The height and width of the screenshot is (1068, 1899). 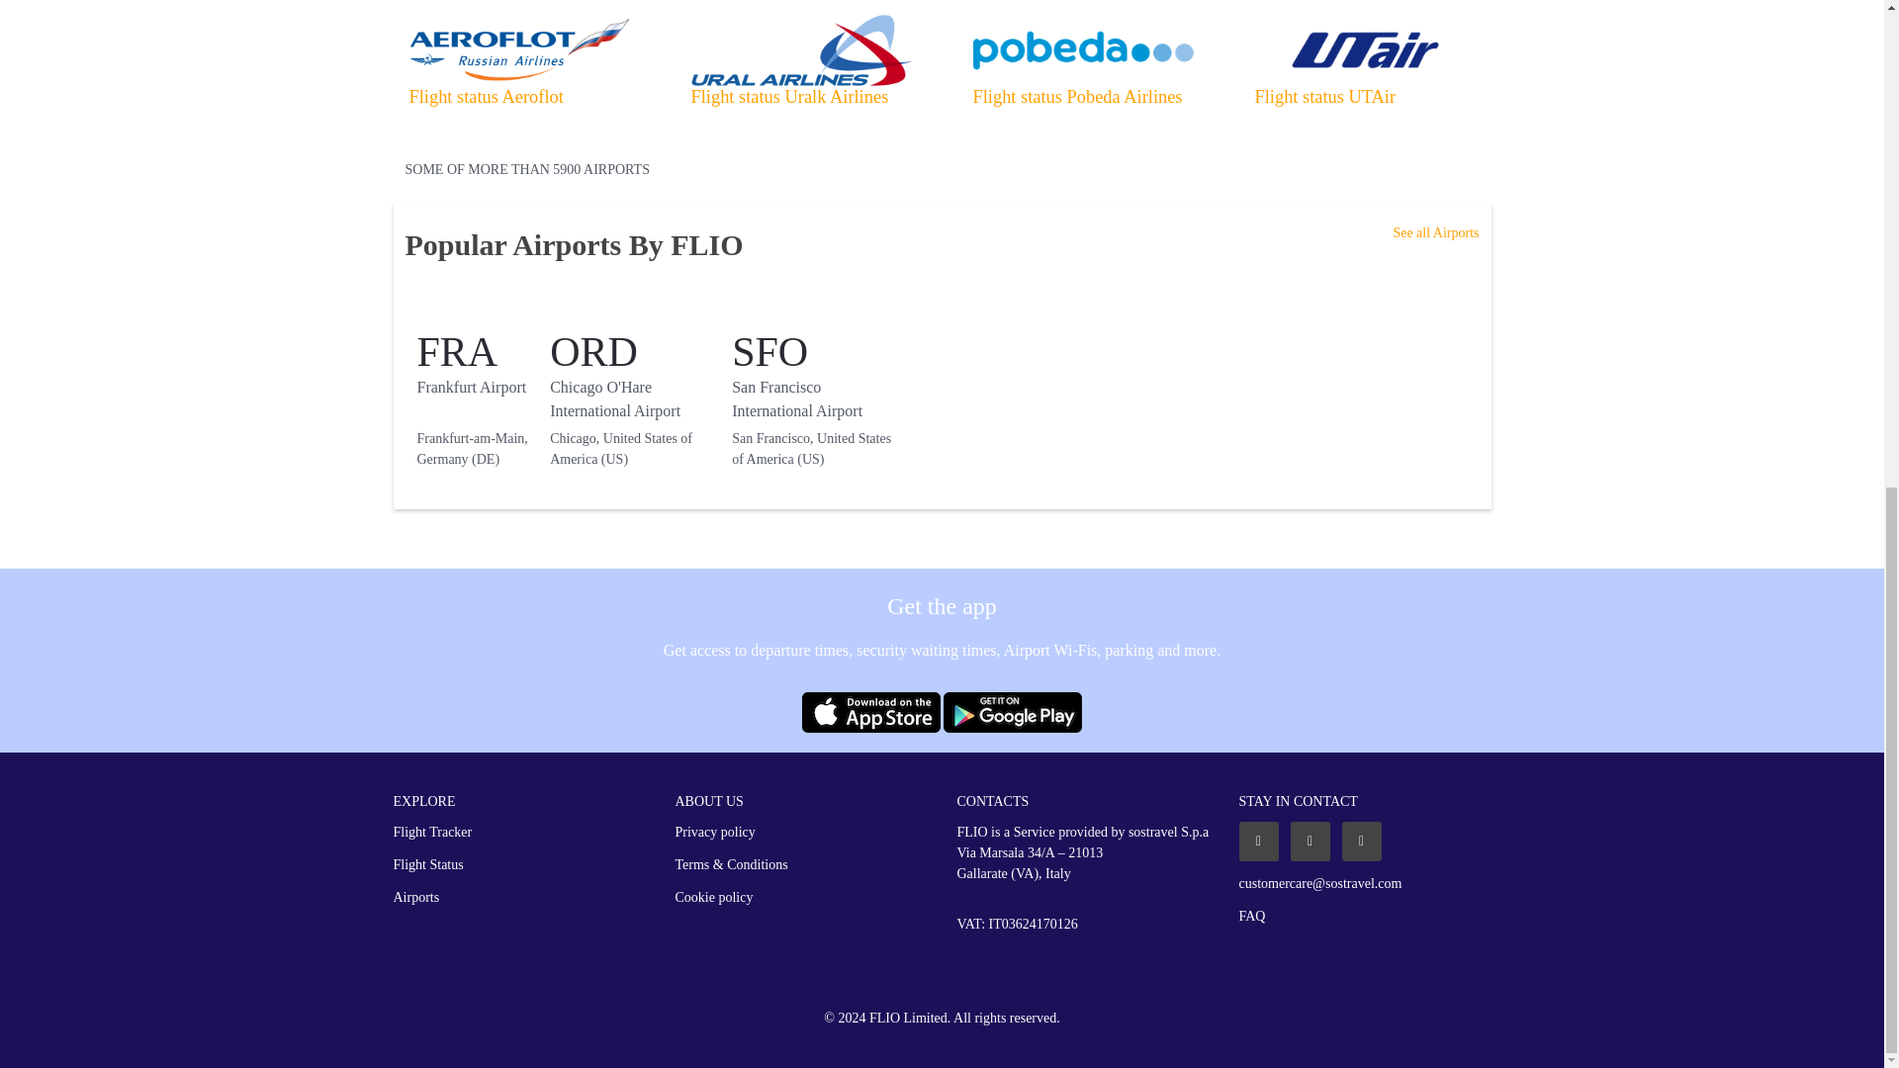 What do you see at coordinates (714, 832) in the screenshot?
I see `Privacy policy` at bounding box center [714, 832].